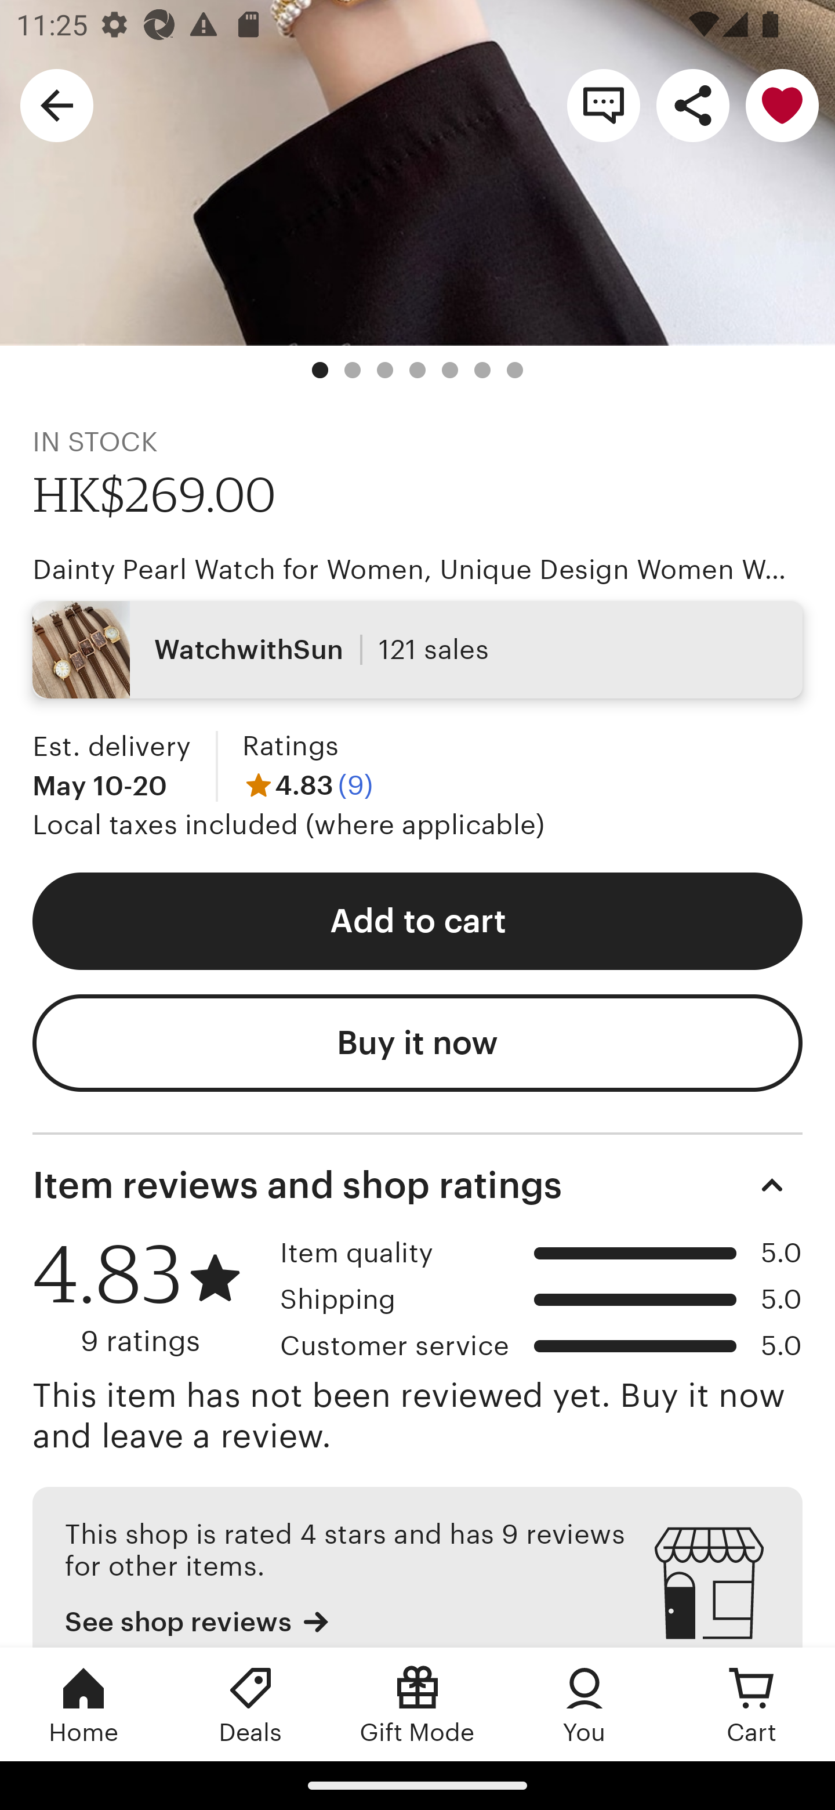 This screenshot has width=835, height=1810. Describe the element at coordinates (752, 1704) in the screenshot. I see `Cart` at that location.